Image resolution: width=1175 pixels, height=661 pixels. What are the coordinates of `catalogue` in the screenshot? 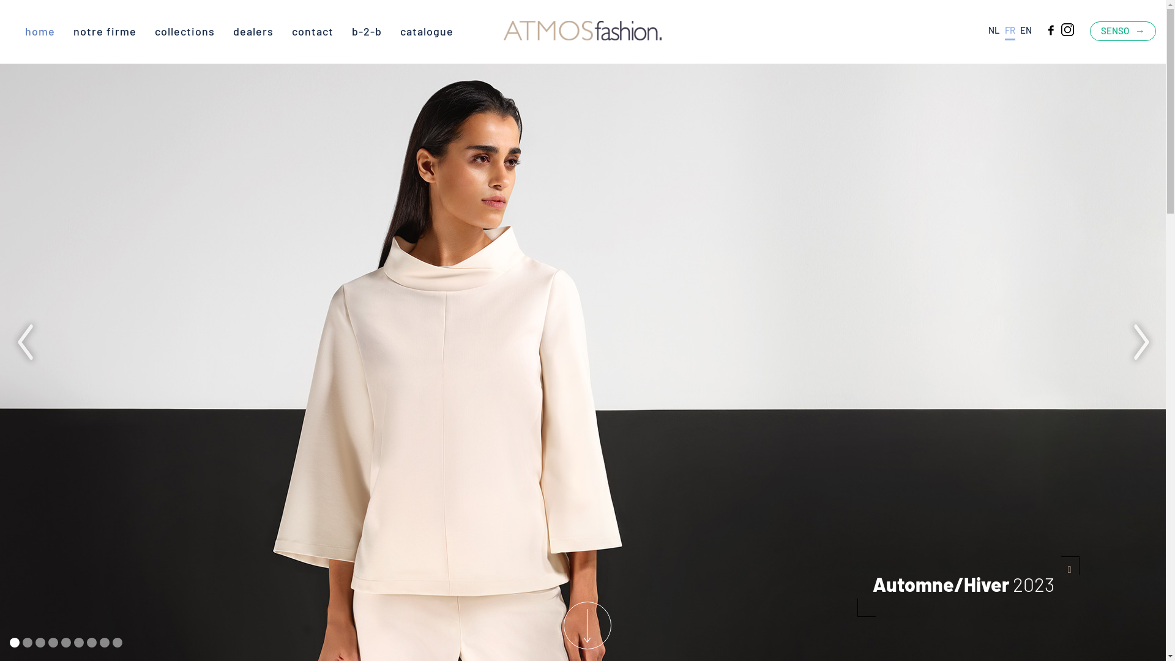 It's located at (427, 31).